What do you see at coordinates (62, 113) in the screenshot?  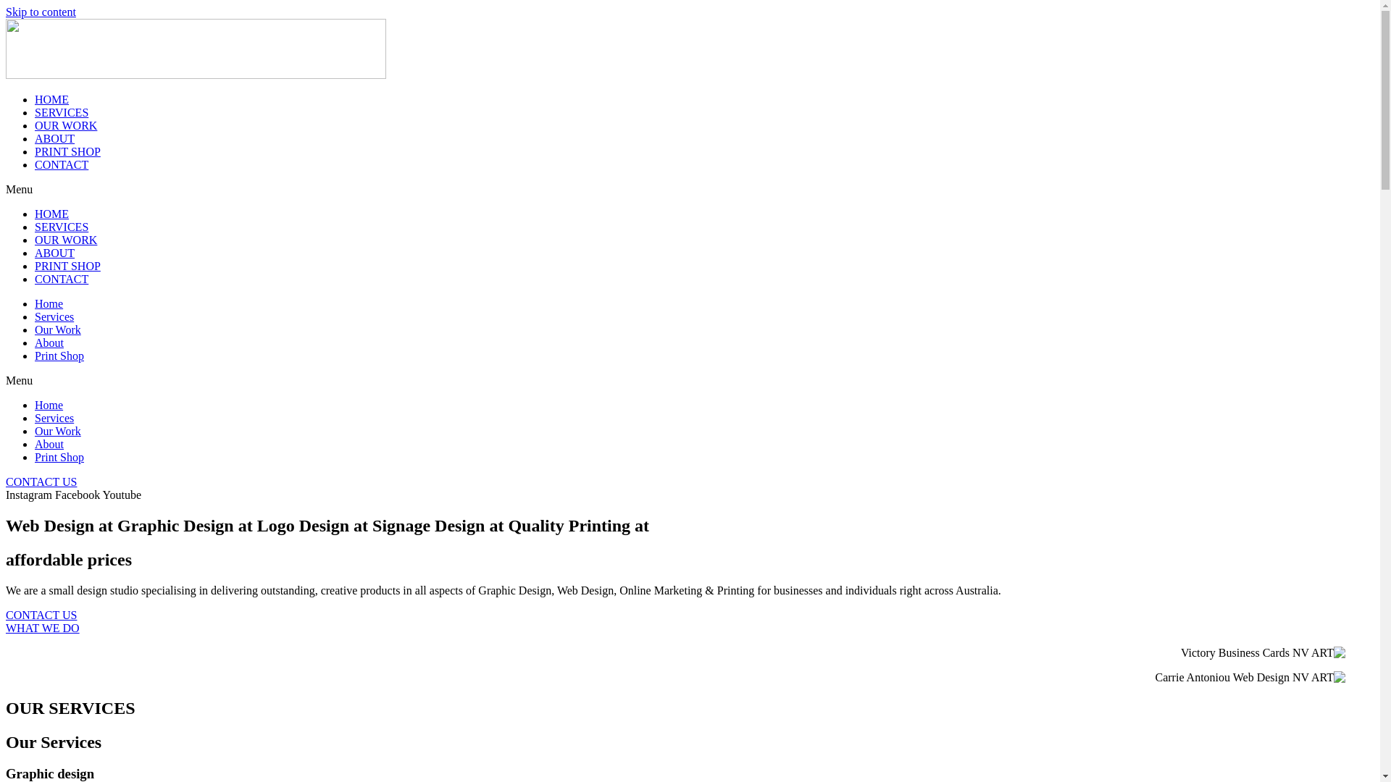 I see `SERVICES` at bounding box center [62, 113].